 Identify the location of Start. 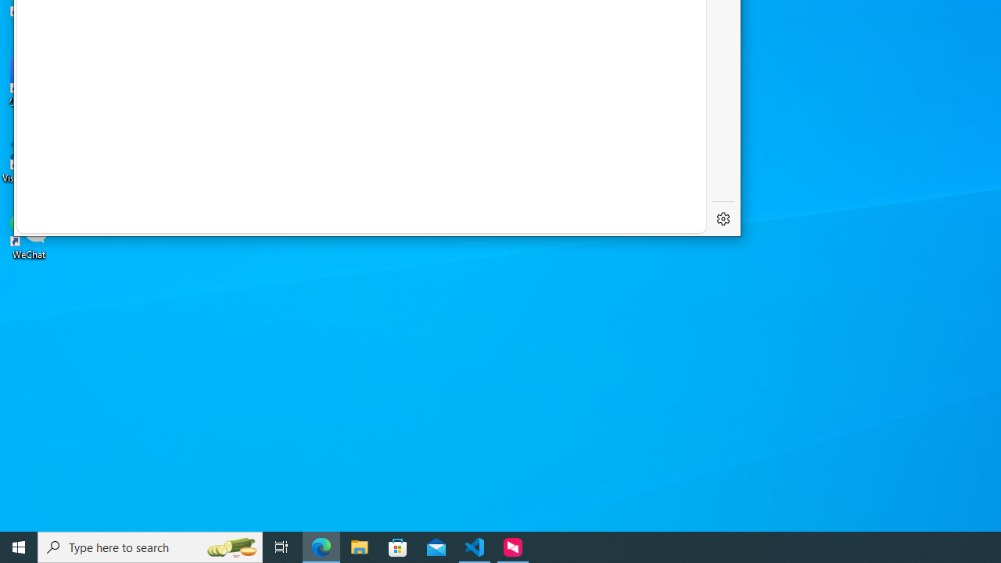
(19, 547).